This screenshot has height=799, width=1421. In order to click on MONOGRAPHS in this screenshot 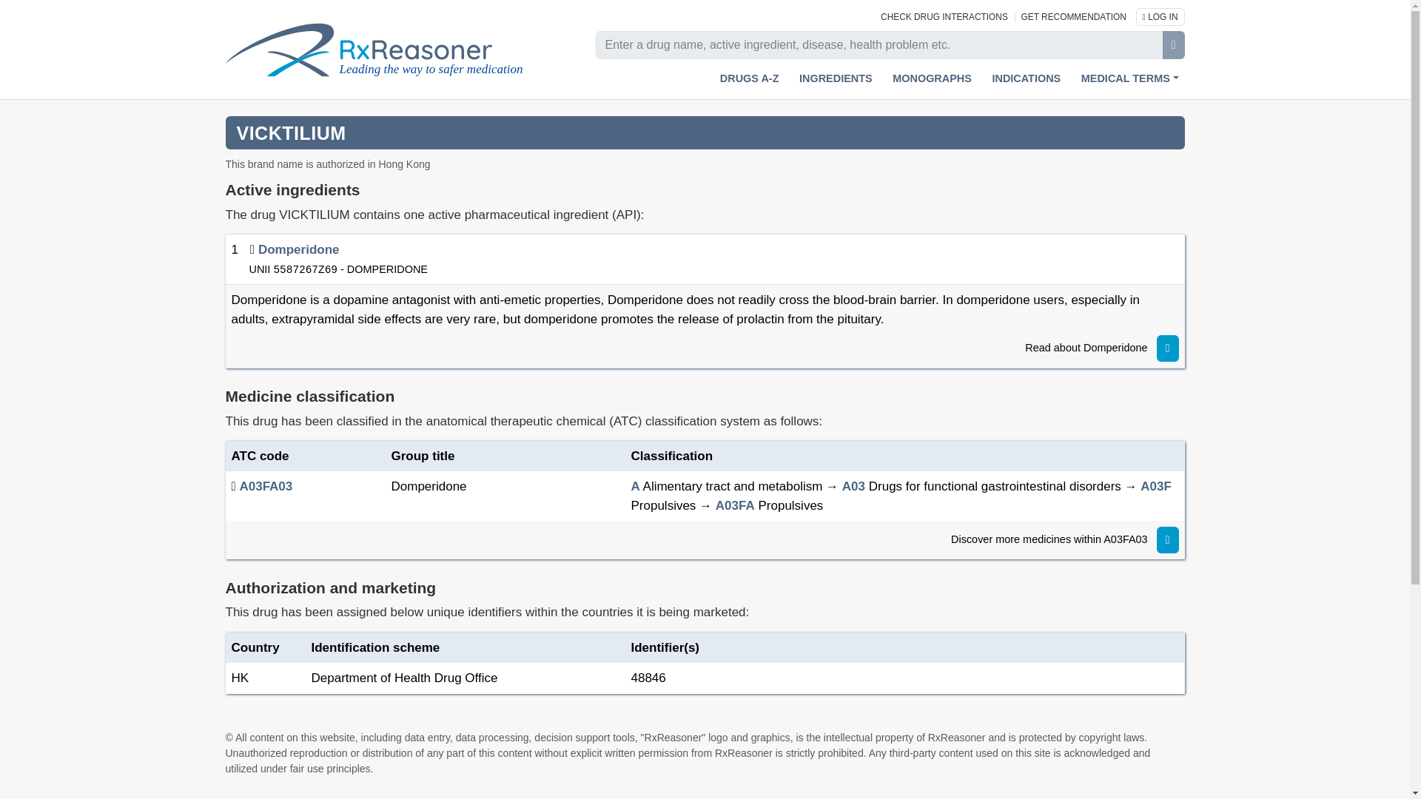, I will do `click(932, 78)`.